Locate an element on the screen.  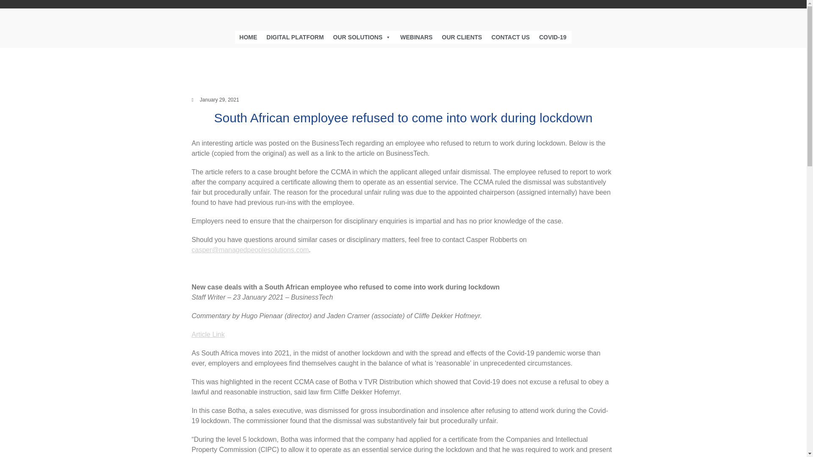
WEBINARS is located at coordinates (416, 36).